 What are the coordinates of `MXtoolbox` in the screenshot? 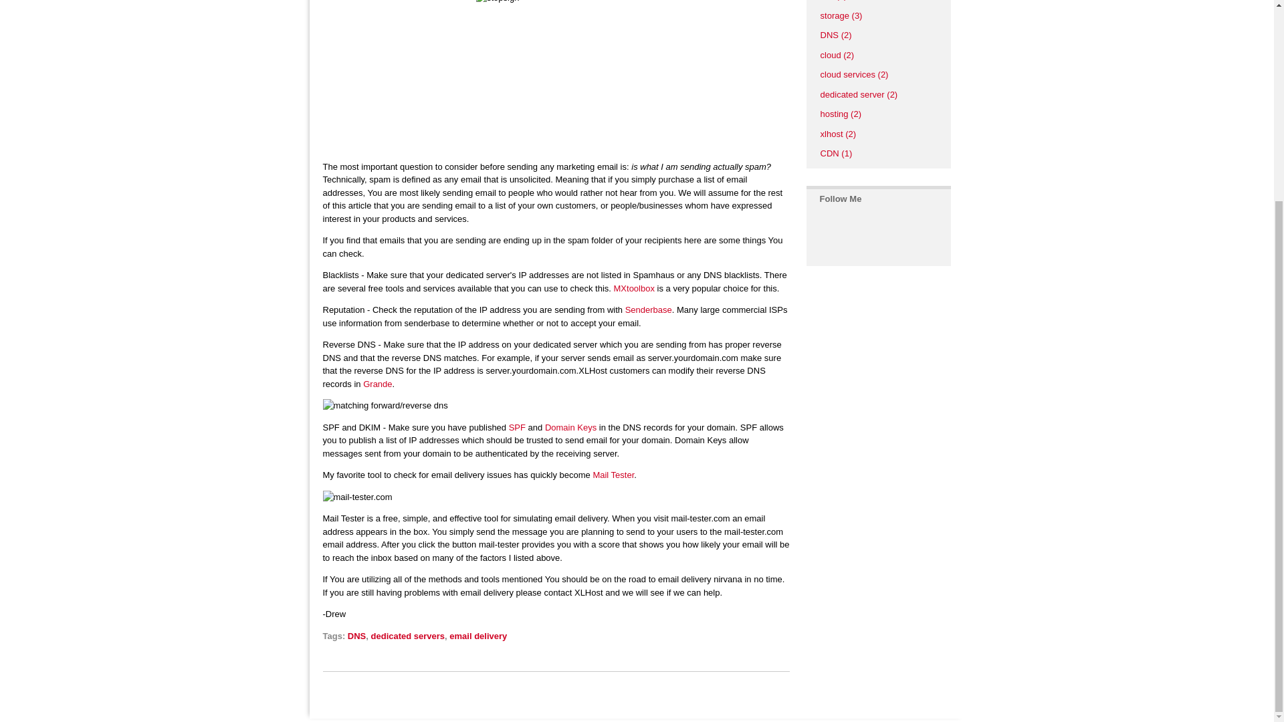 It's located at (634, 288).